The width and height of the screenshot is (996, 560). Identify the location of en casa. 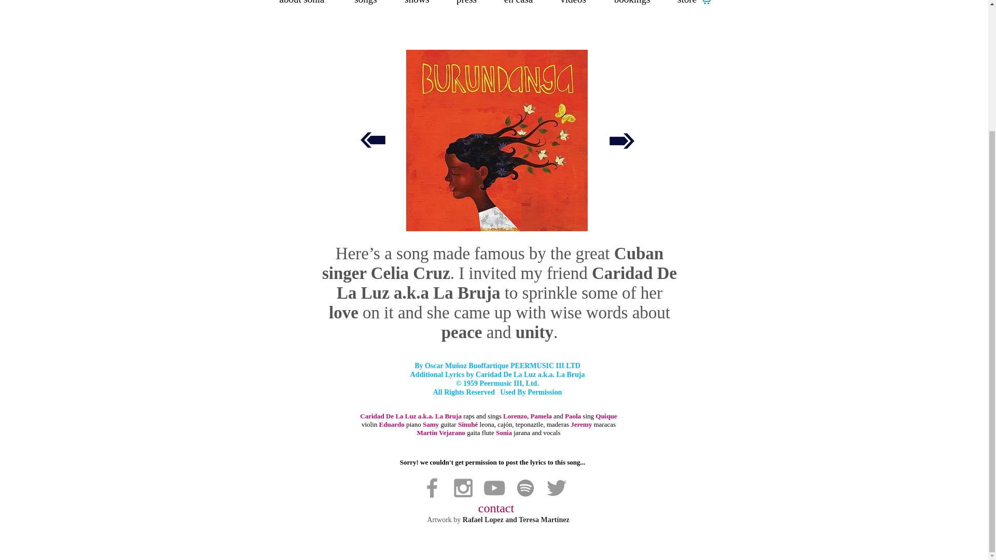
(518, 9).